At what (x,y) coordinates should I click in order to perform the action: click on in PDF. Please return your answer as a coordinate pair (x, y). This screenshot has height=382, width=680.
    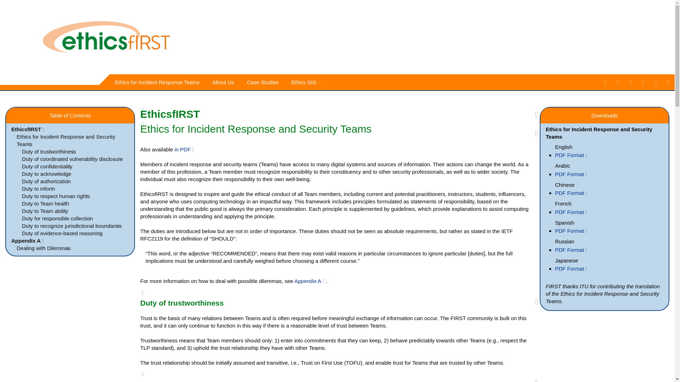
    Looking at the image, I should click on (185, 149).